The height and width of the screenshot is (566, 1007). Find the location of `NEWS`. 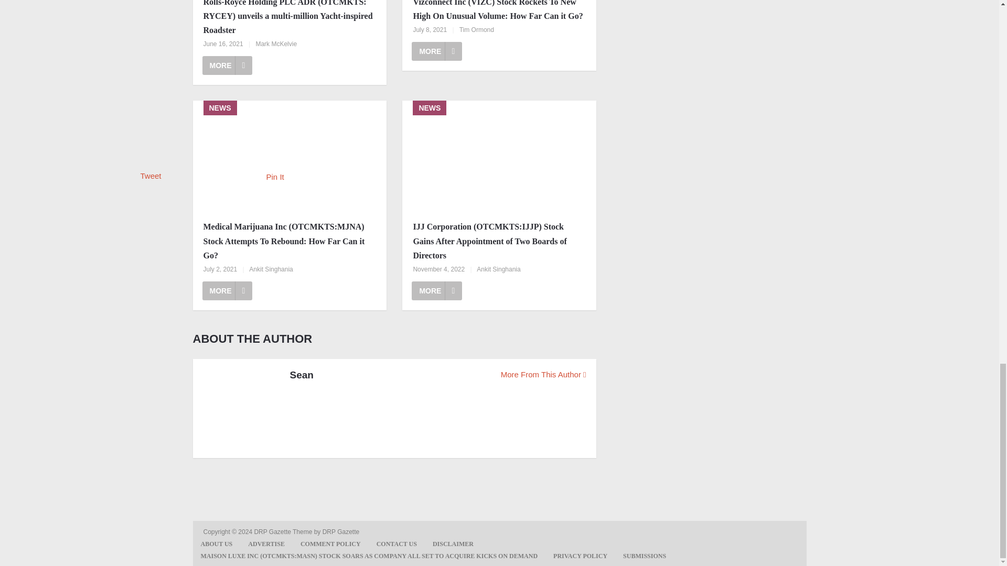

NEWS is located at coordinates (499, 157).